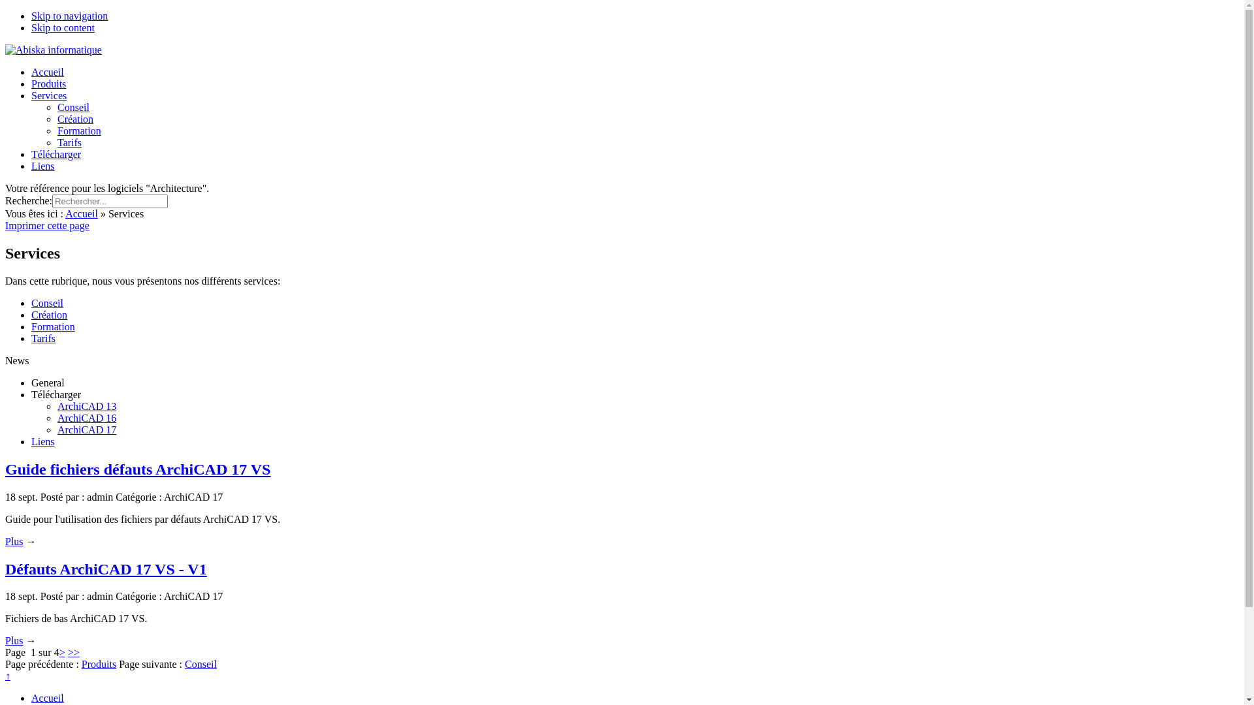  Describe the element at coordinates (201, 665) in the screenshot. I see `Conseil` at that location.